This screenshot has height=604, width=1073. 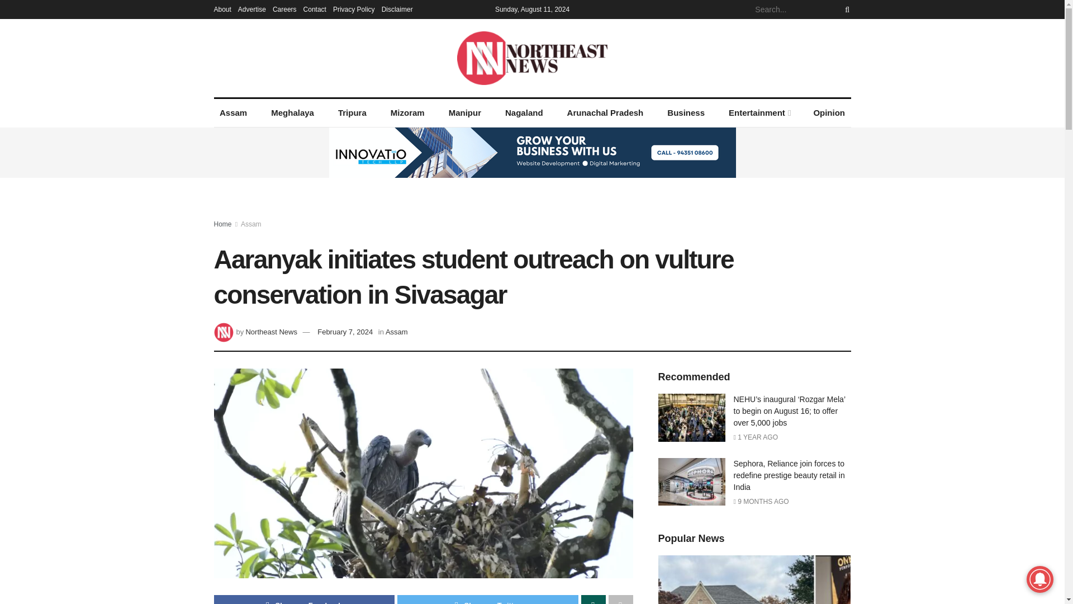 I want to click on Mizoram, so click(x=407, y=113).